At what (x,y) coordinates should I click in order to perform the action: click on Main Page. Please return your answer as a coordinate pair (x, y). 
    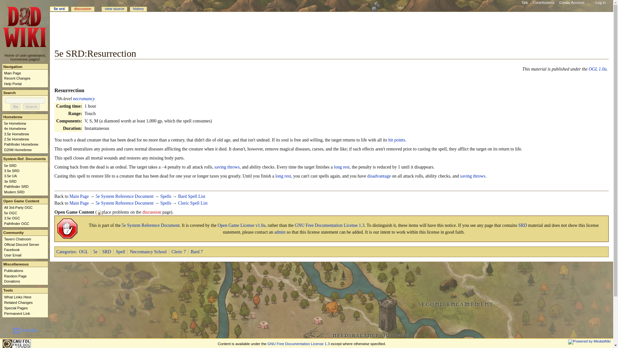
    Looking at the image, I should click on (79, 203).